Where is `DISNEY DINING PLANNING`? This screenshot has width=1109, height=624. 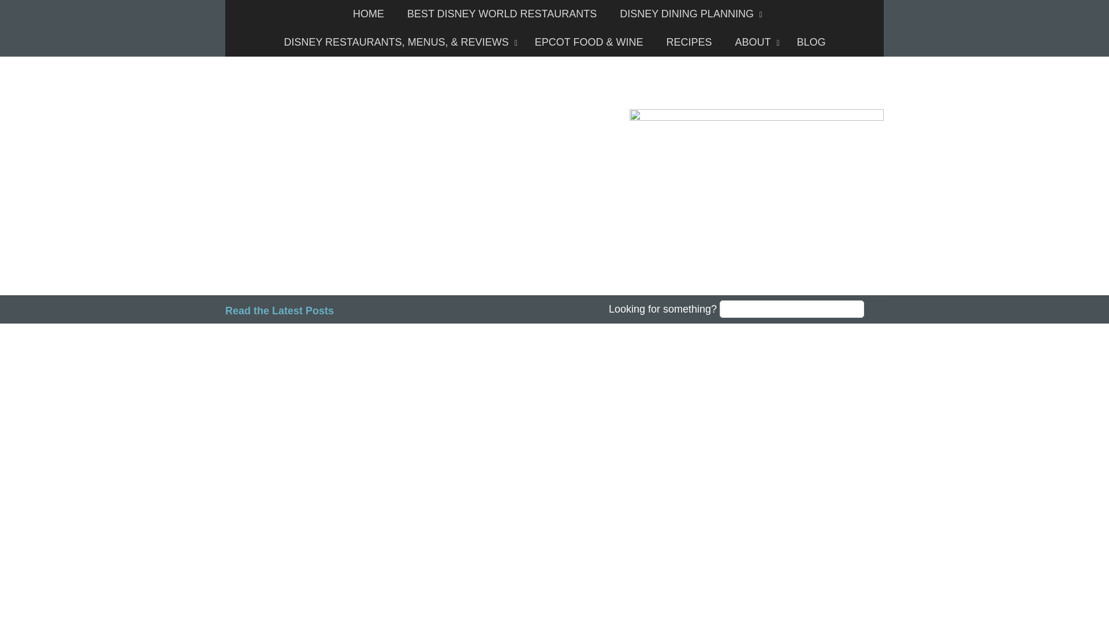
DISNEY DINING PLANNING is located at coordinates (688, 14).